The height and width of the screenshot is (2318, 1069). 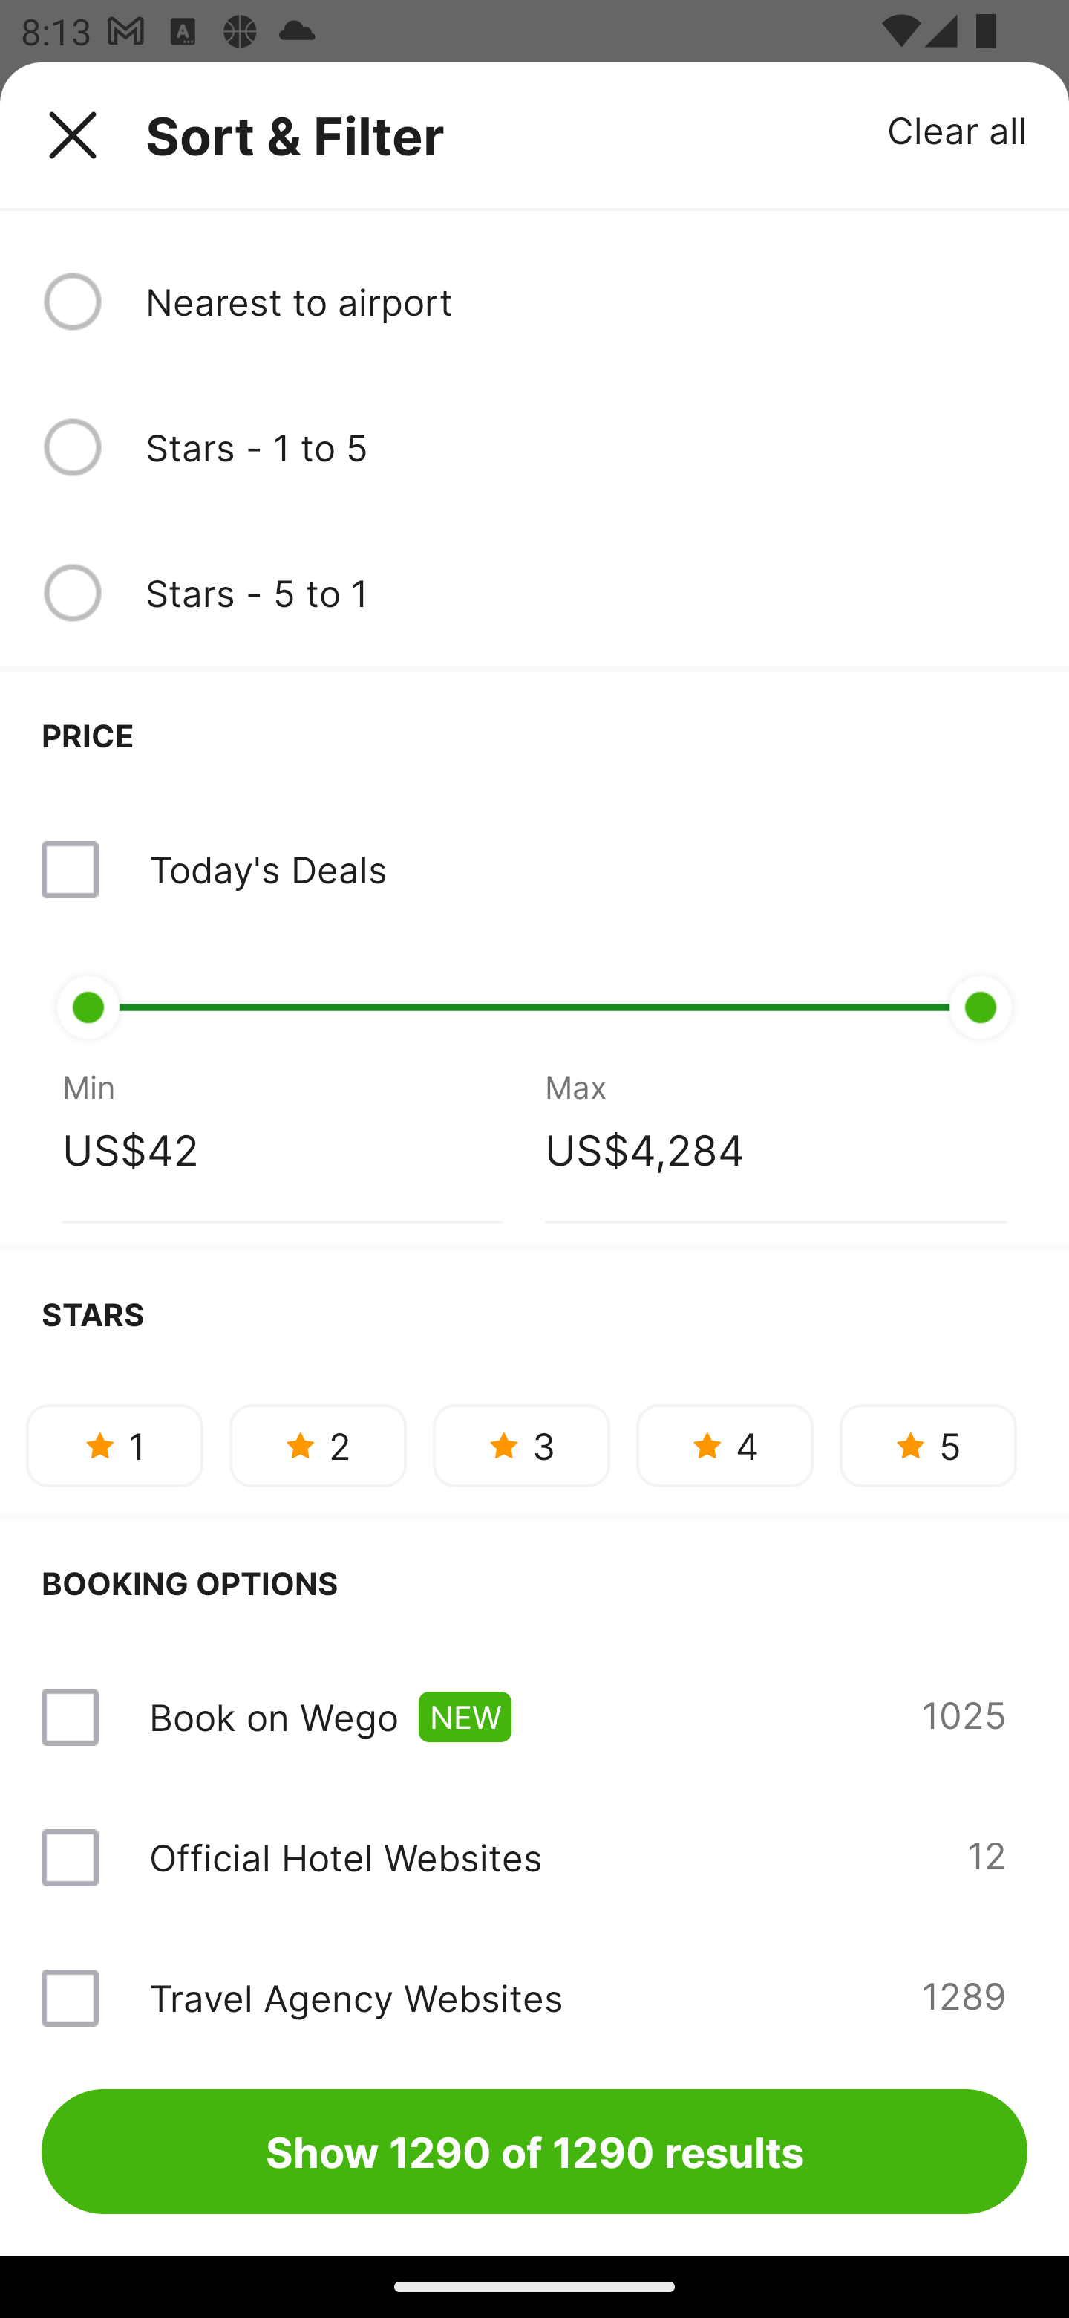 I want to click on Official Hotel Websites 12, so click(x=534, y=1857).